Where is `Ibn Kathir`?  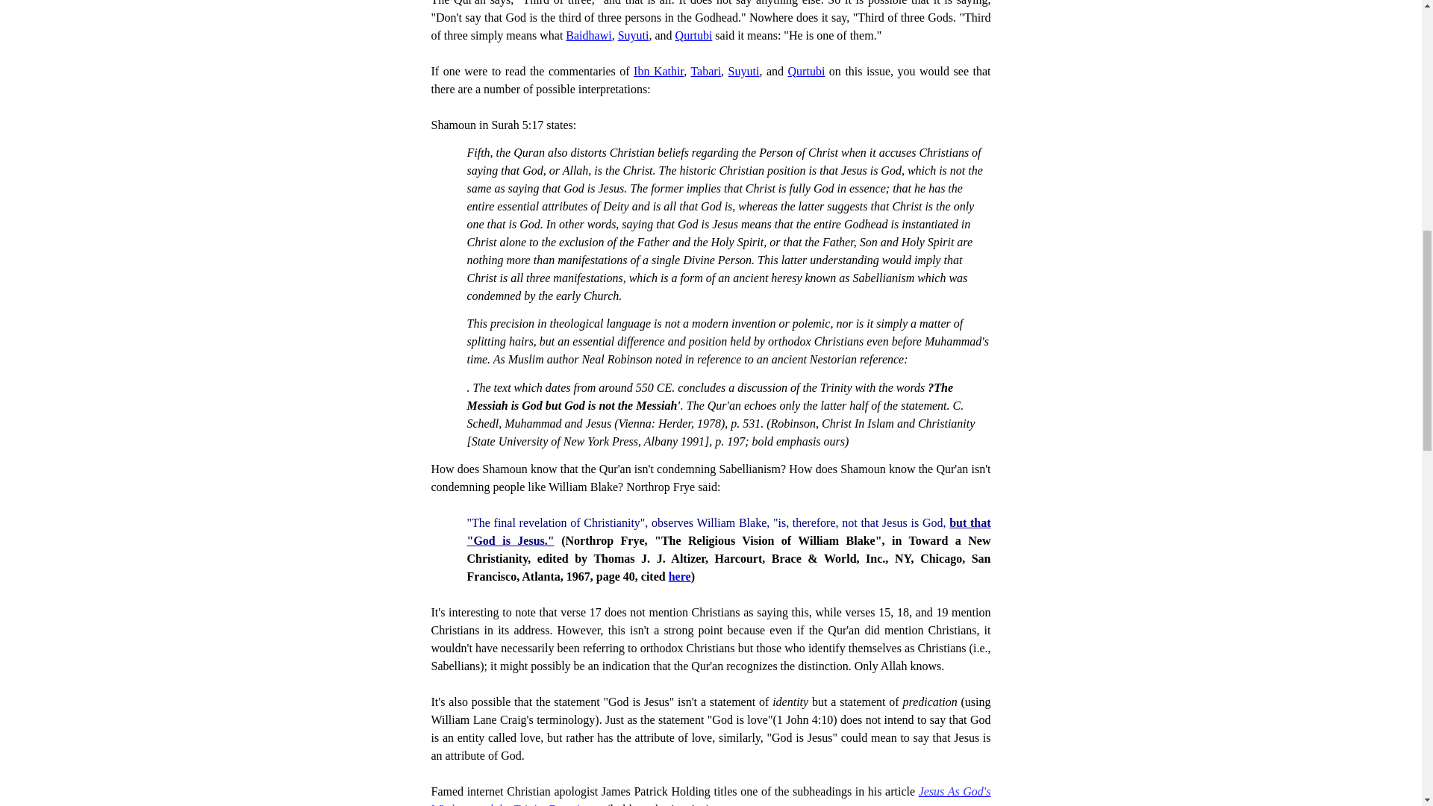 Ibn Kathir is located at coordinates (658, 71).